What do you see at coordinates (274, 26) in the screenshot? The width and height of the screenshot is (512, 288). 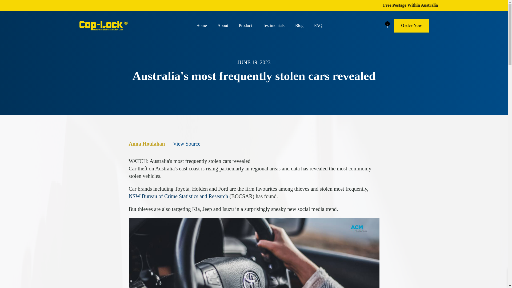 I see `Testimonials` at bounding box center [274, 26].